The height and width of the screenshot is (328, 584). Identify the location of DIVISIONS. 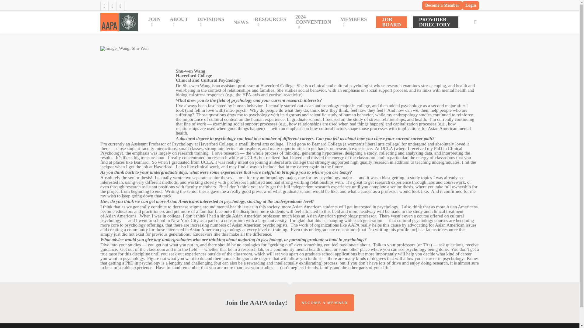
(212, 22).